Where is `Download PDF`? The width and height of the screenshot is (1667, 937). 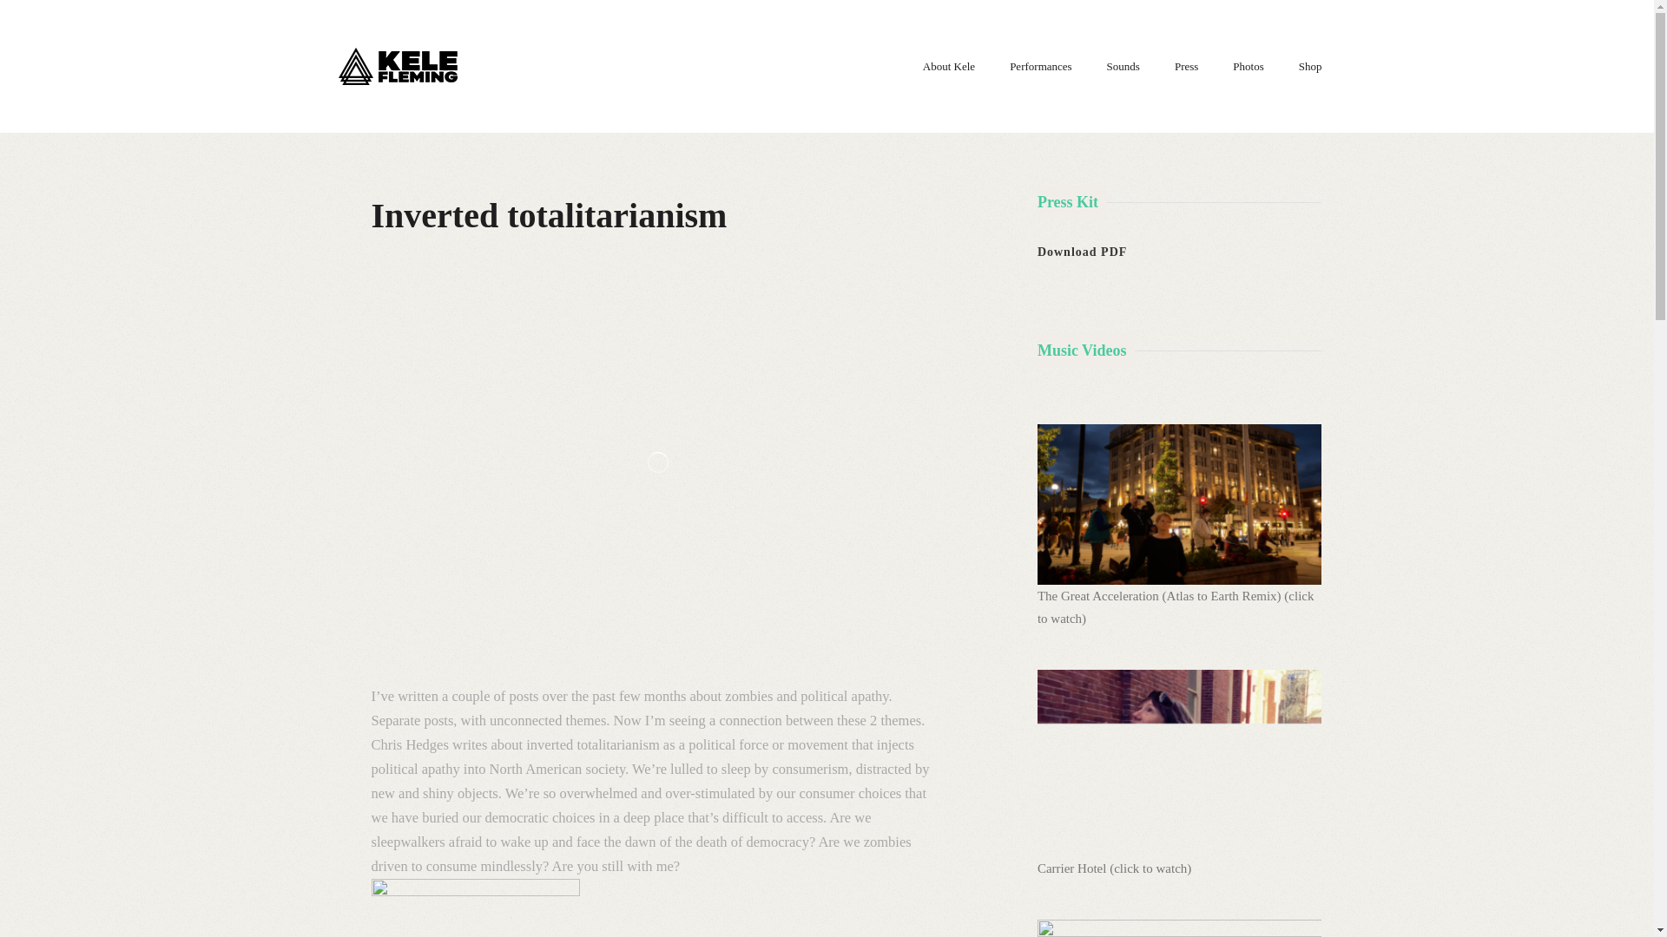
Download PDF is located at coordinates (1082, 252).